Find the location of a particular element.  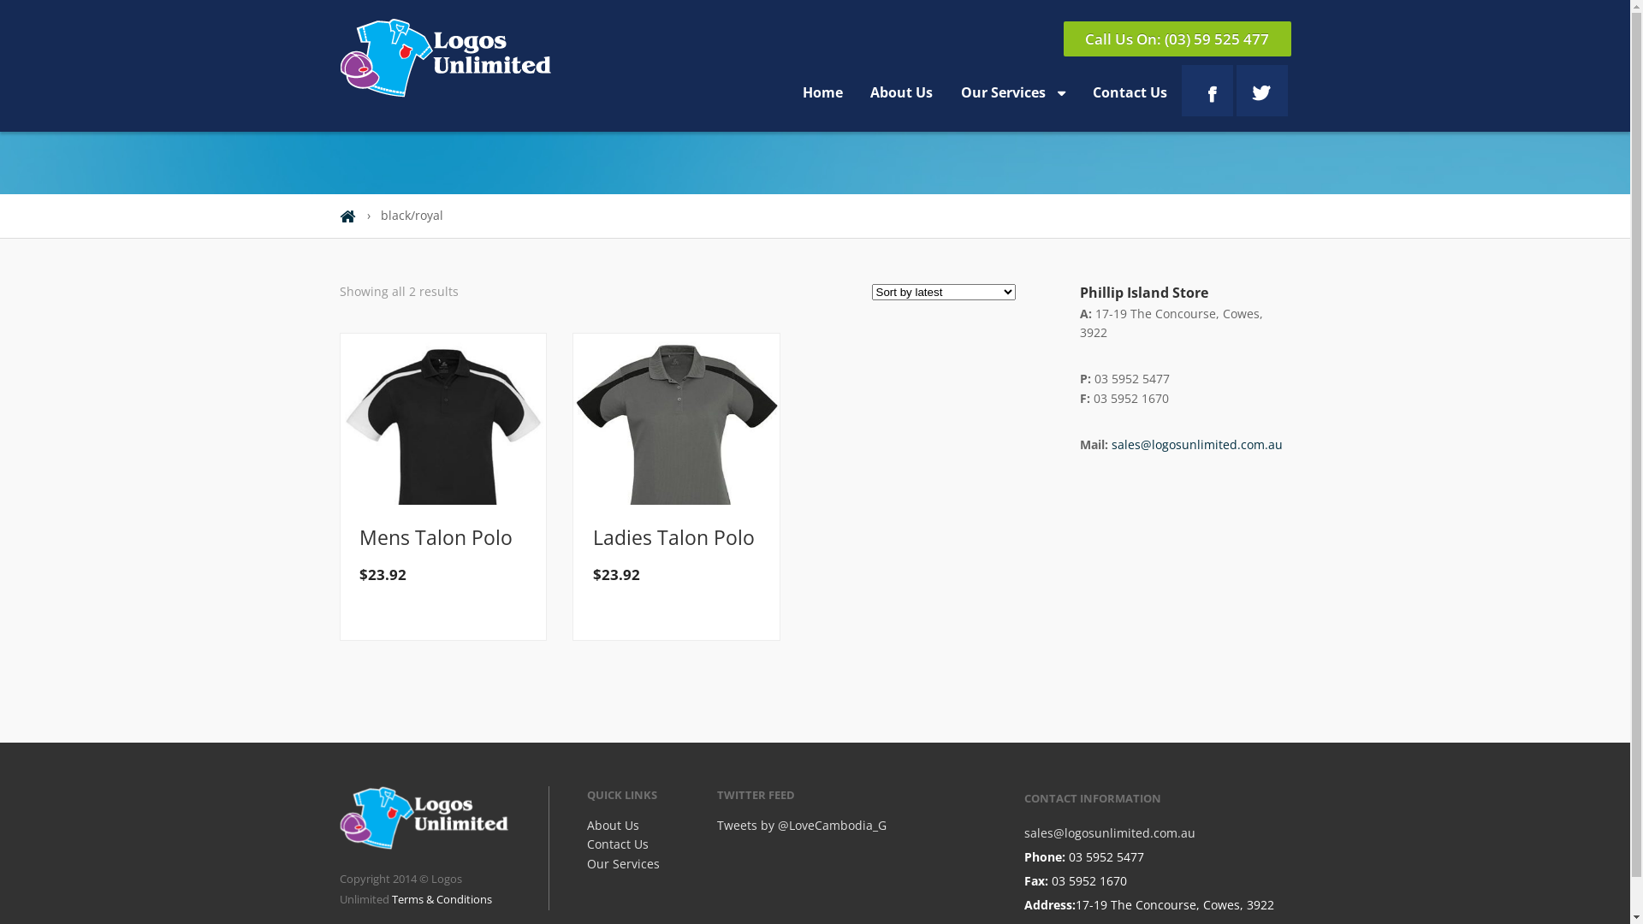

Ladies Talon Polo
$23.92 is located at coordinates (677, 555).